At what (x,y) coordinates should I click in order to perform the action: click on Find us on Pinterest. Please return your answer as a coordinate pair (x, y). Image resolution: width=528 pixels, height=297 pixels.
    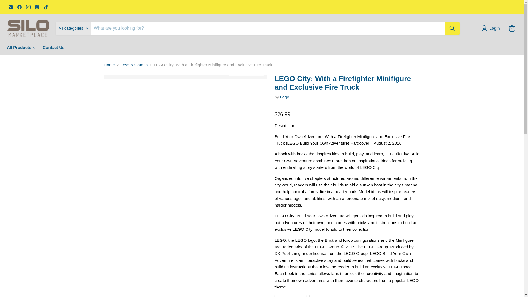
    Looking at the image, I should click on (37, 7).